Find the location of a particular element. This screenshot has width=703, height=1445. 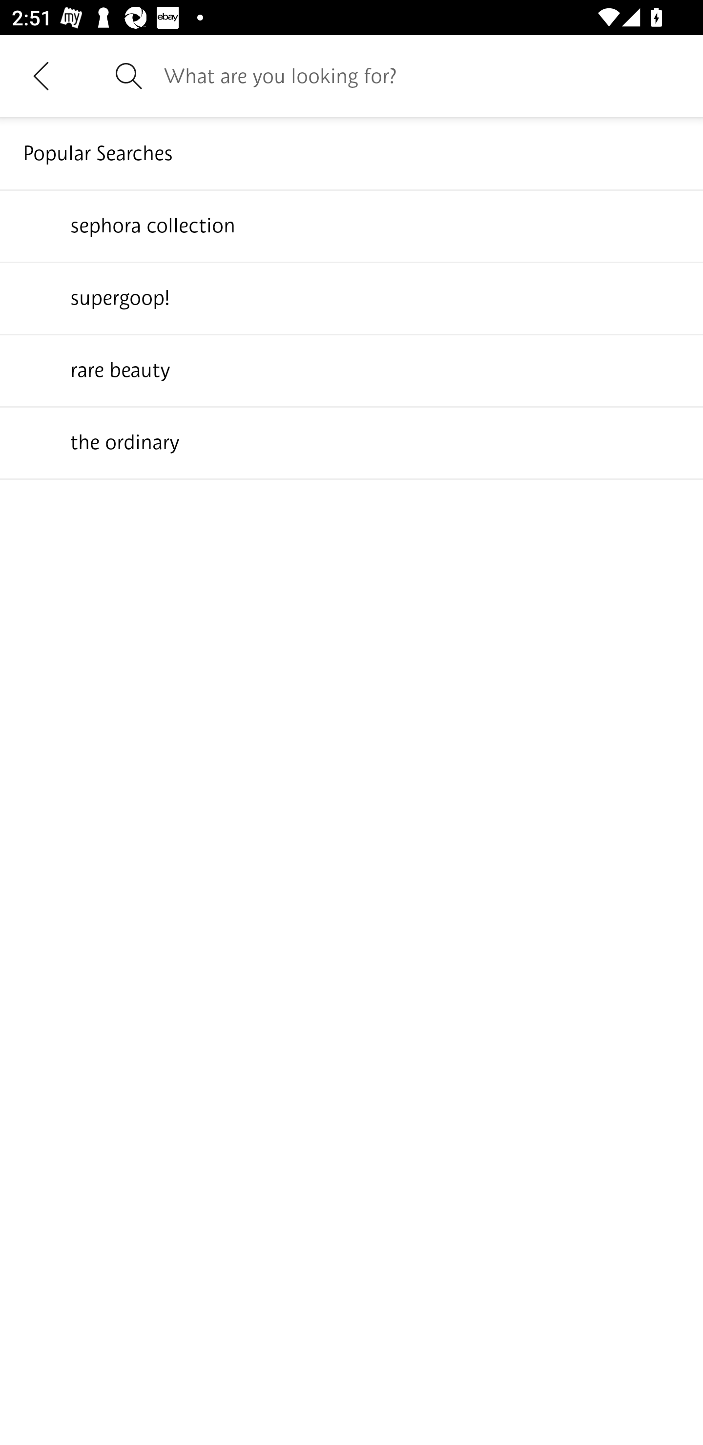

rare beauty is located at coordinates (351, 370).